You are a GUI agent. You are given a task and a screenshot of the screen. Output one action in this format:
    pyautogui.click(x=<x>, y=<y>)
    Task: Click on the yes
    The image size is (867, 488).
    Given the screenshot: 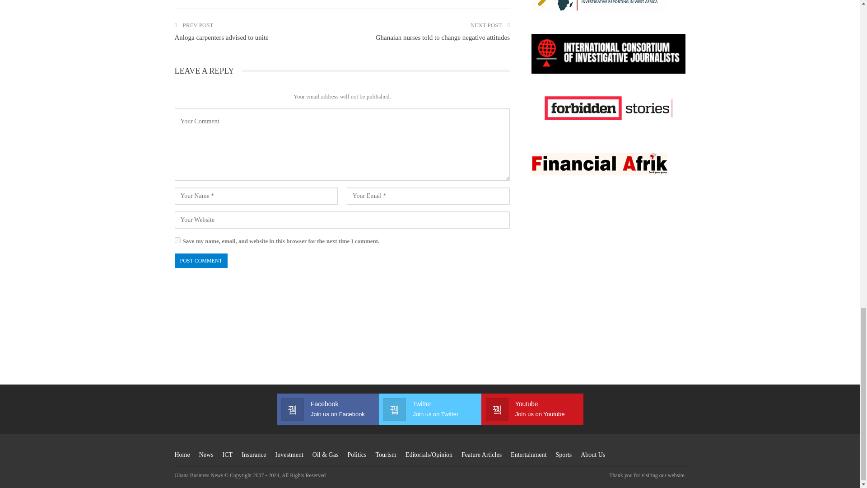 What is the action you would take?
    pyautogui.click(x=177, y=239)
    